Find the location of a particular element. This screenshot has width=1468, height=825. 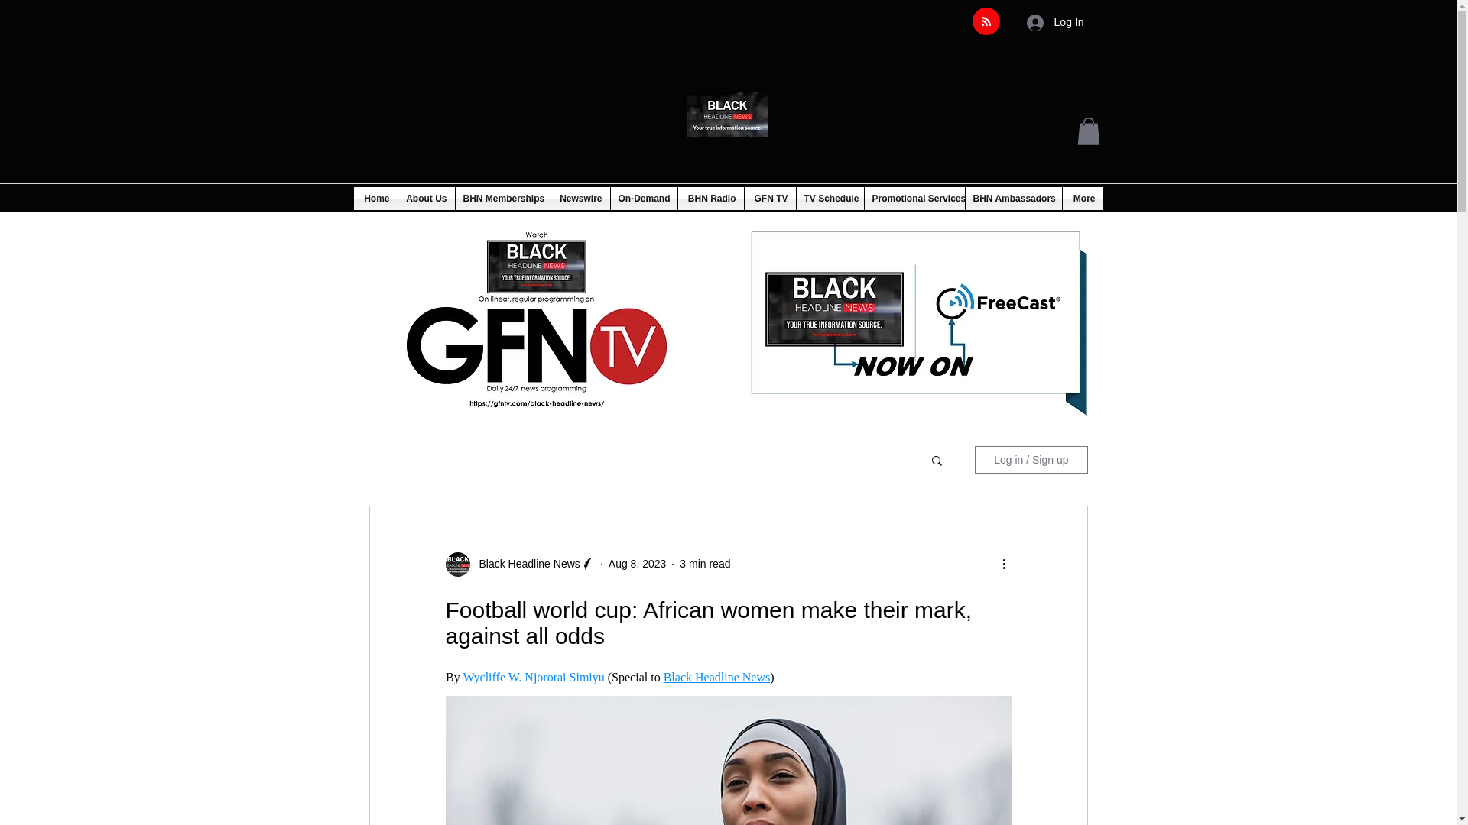

Newswire is located at coordinates (580, 199).